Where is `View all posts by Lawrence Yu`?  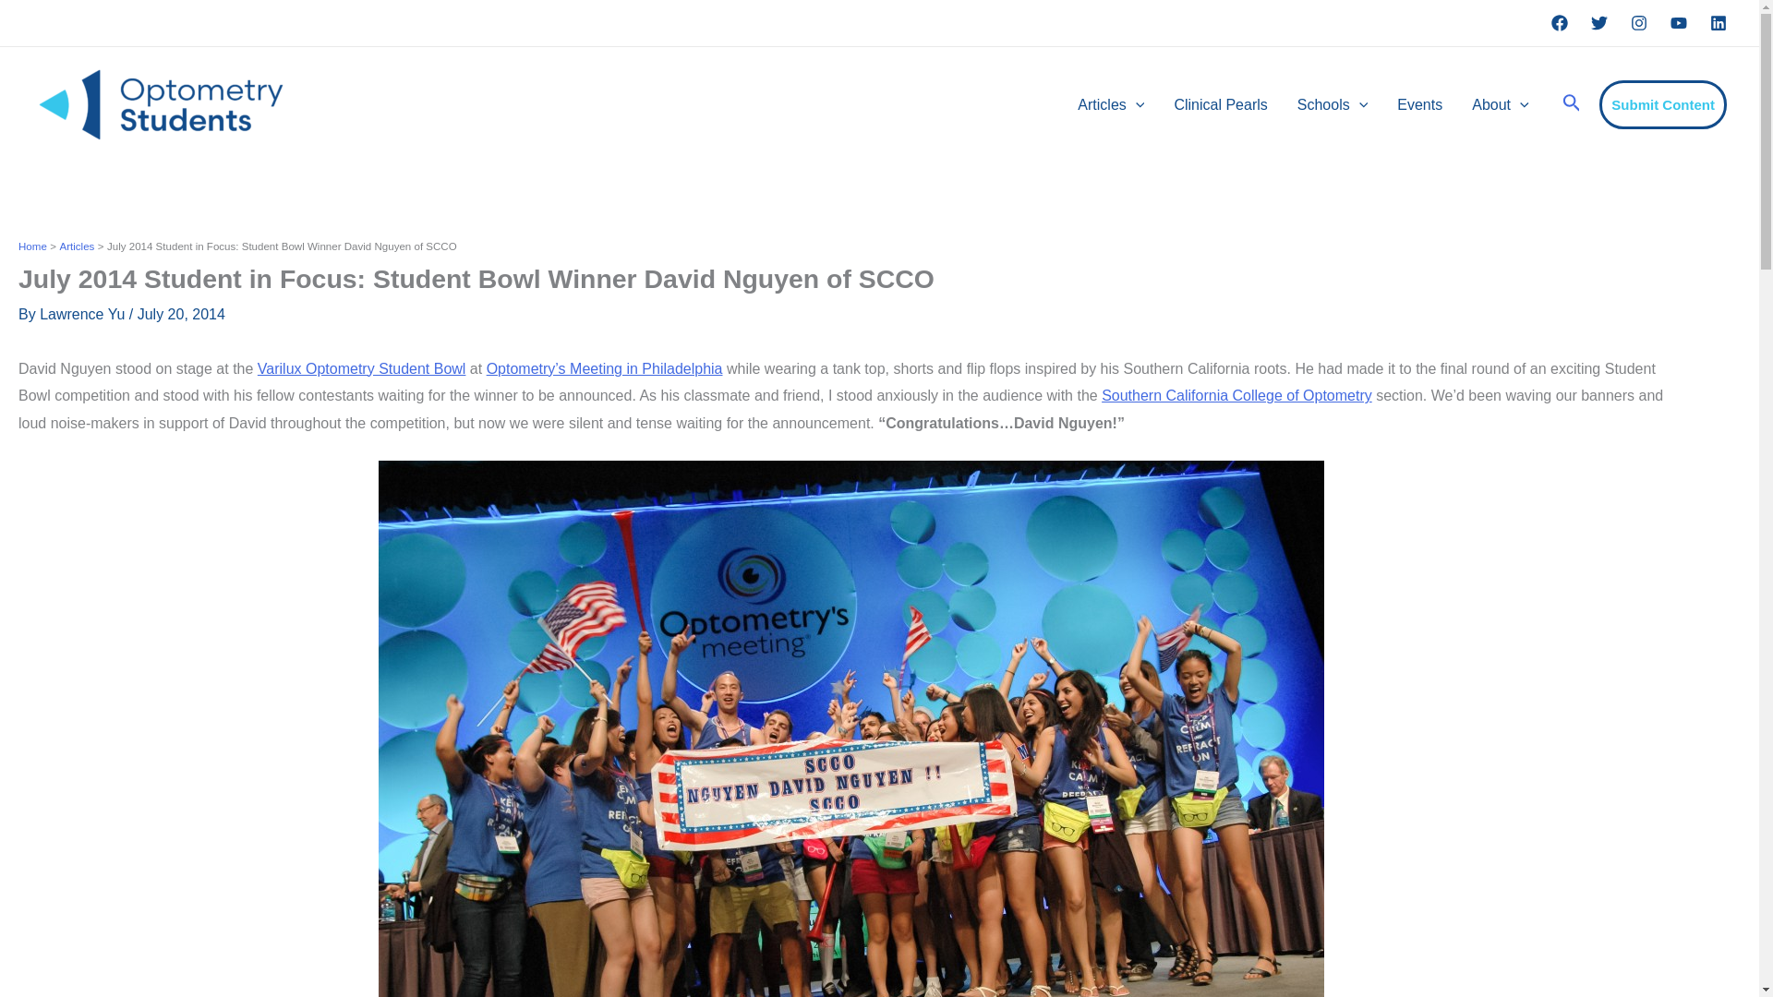
View all posts by Lawrence Yu is located at coordinates (84, 314).